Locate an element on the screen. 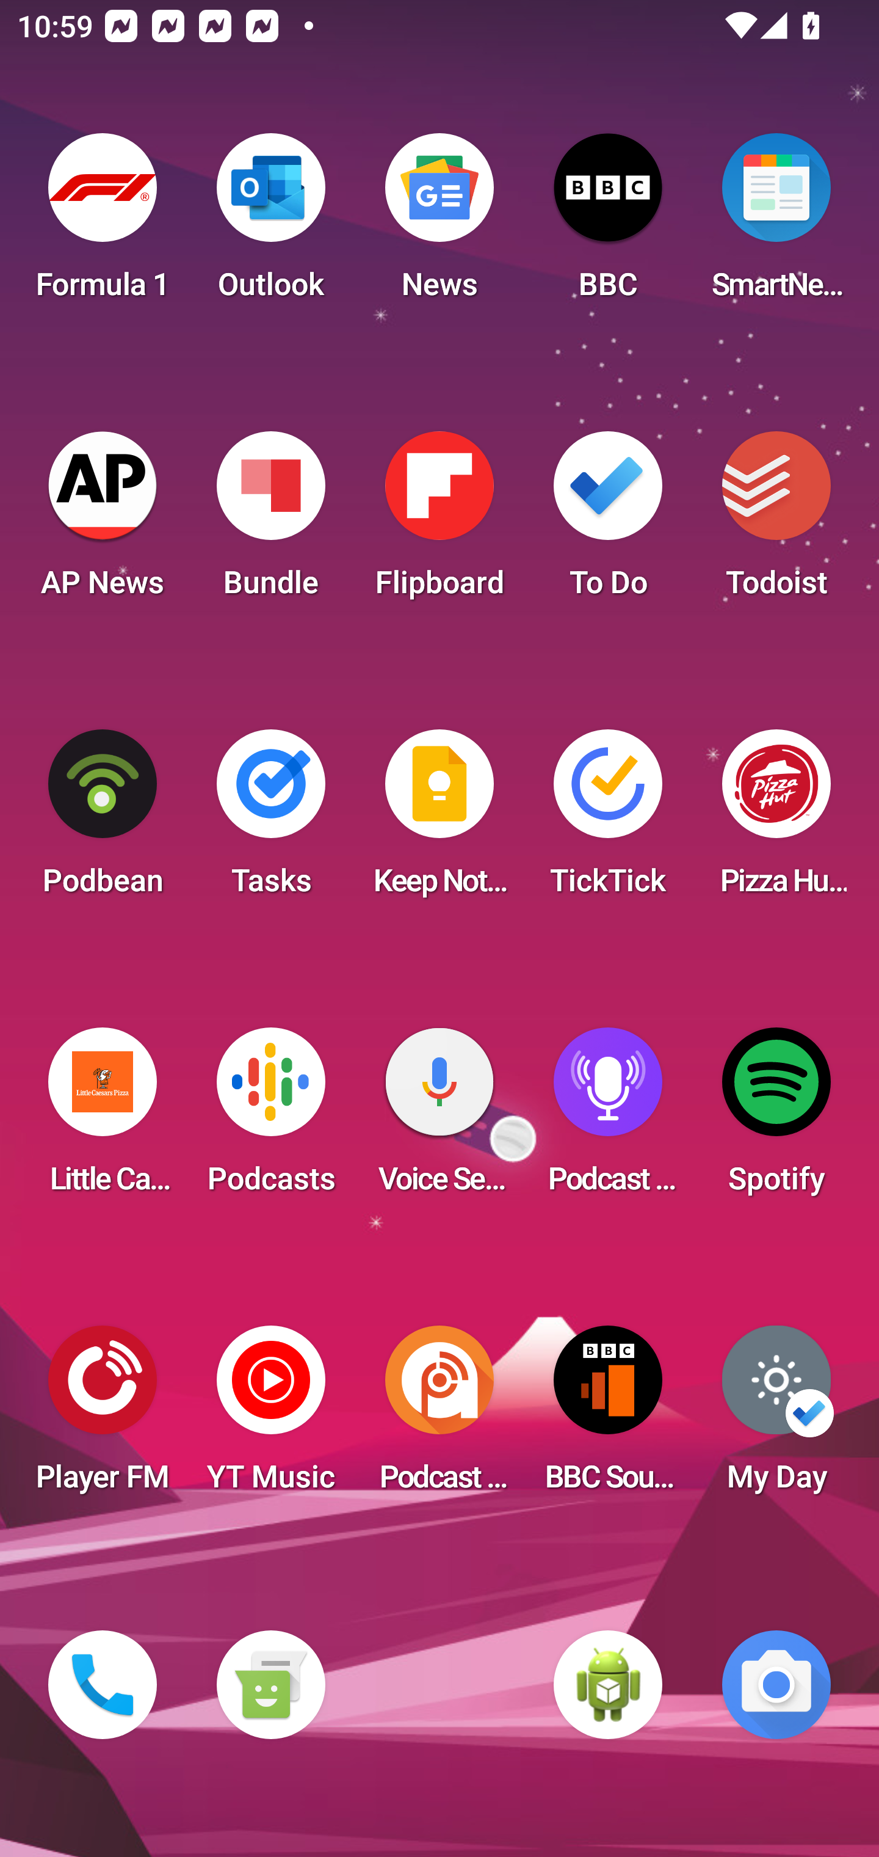 The width and height of the screenshot is (879, 1857). Formula 1 is located at coordinates (103, 224).